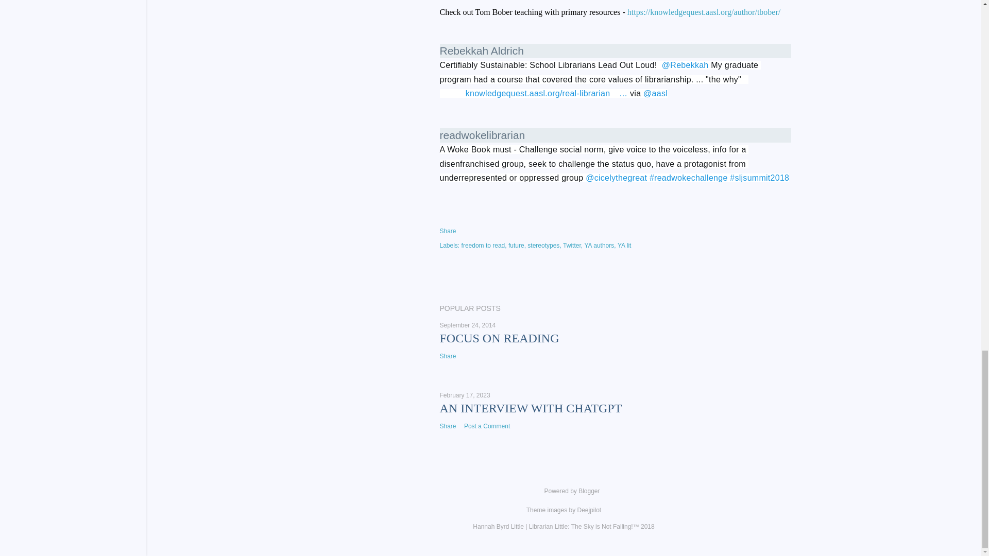  What do you see at coordinates (482, 135) in the screenshot?
I see `readwokelibrarian` at bounding box center [482, 135].